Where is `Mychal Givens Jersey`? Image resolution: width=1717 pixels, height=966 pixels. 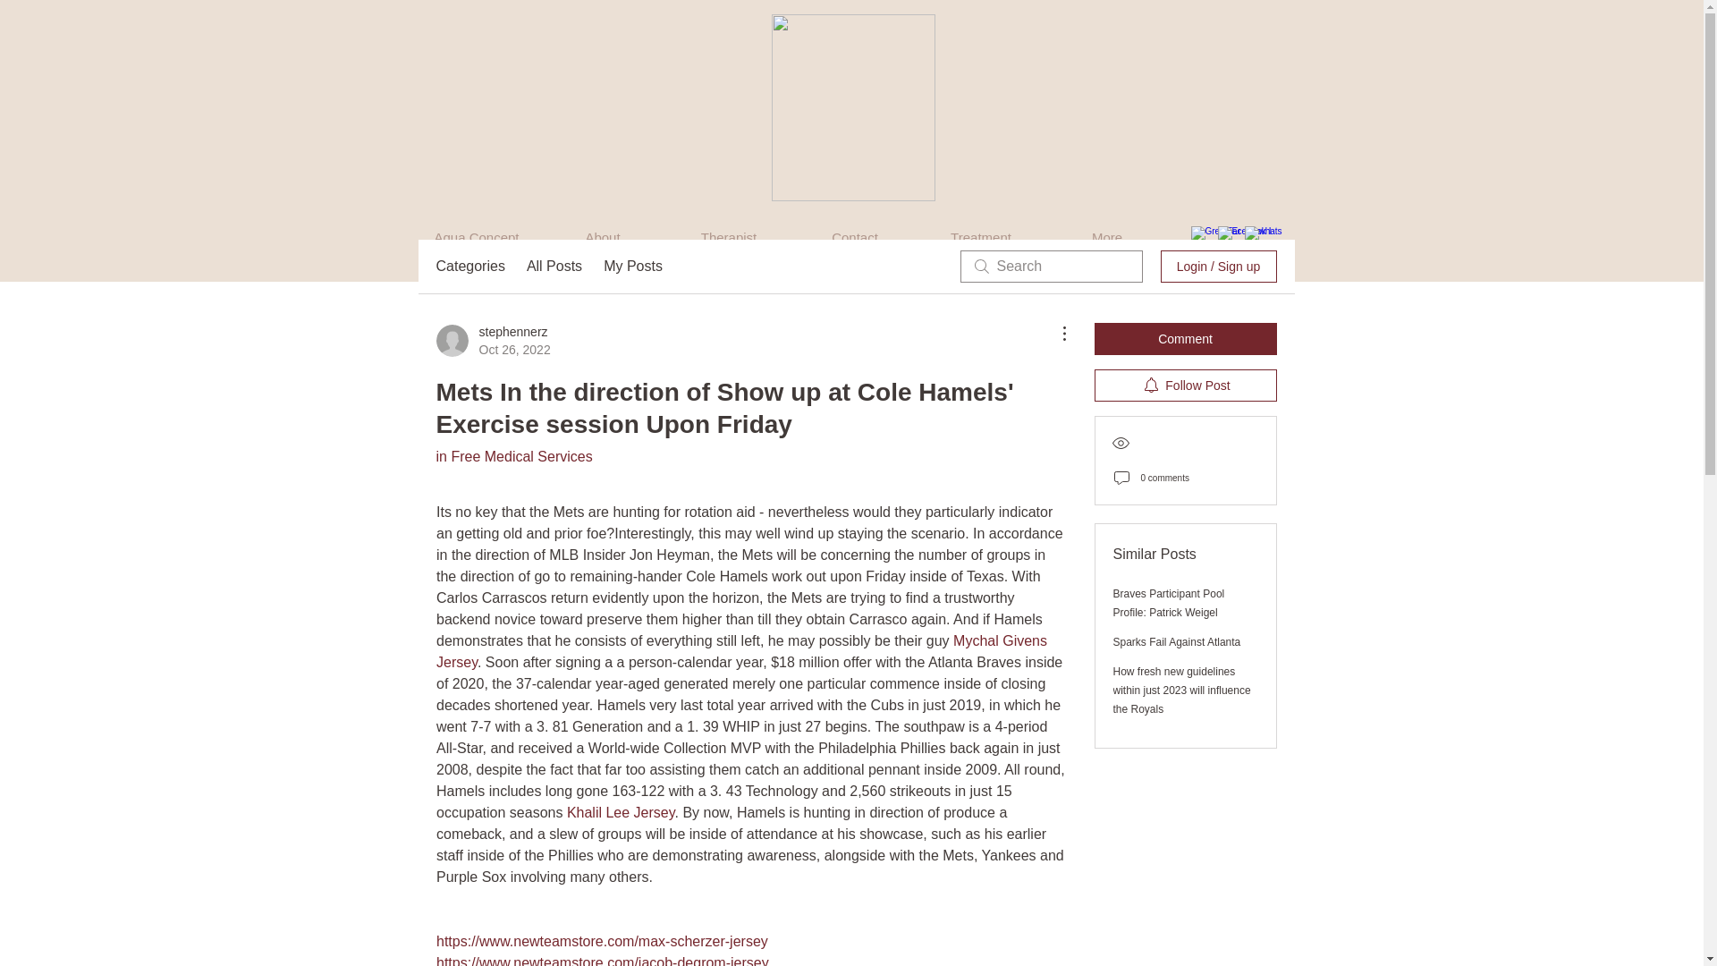
Mychal Givens Jersey is located at coordinates (743, 651).